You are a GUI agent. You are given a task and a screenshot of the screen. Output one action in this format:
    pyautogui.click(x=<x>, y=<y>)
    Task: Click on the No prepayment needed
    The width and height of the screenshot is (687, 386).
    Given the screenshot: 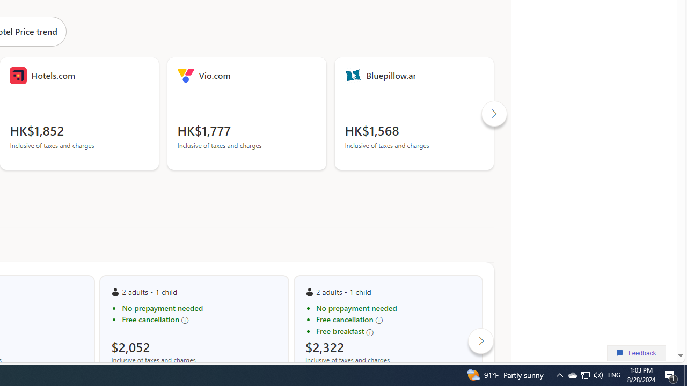 What is the action you would take?
    pyautogui.click(x=393, y=308)
    